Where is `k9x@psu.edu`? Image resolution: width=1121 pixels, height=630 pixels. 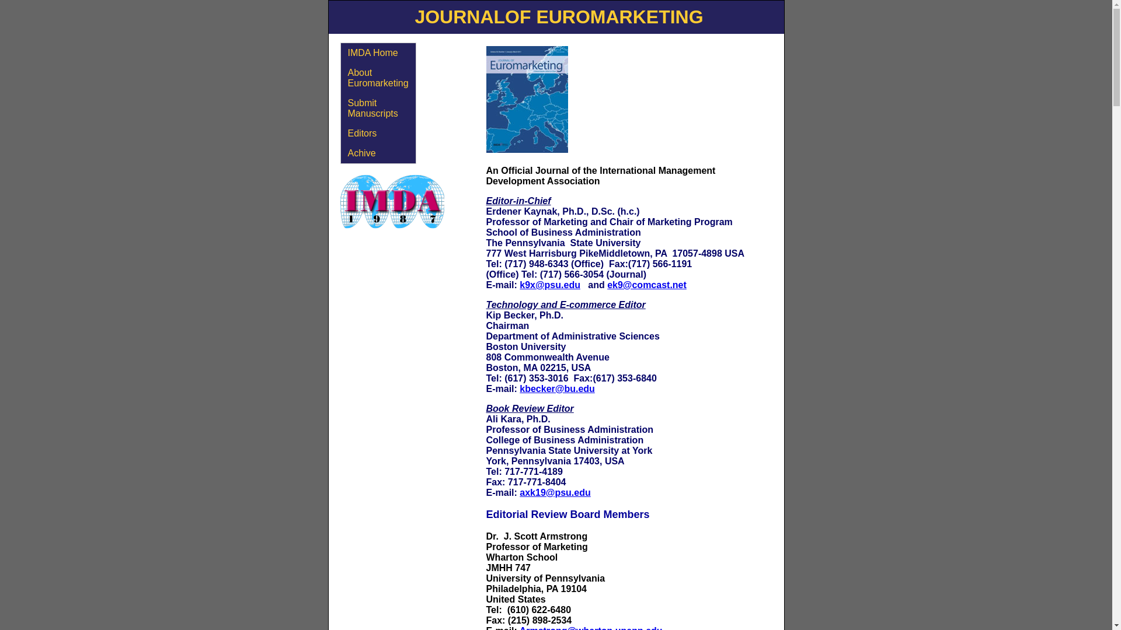
k9x@psu.edu is located at coordinates (550, 285).